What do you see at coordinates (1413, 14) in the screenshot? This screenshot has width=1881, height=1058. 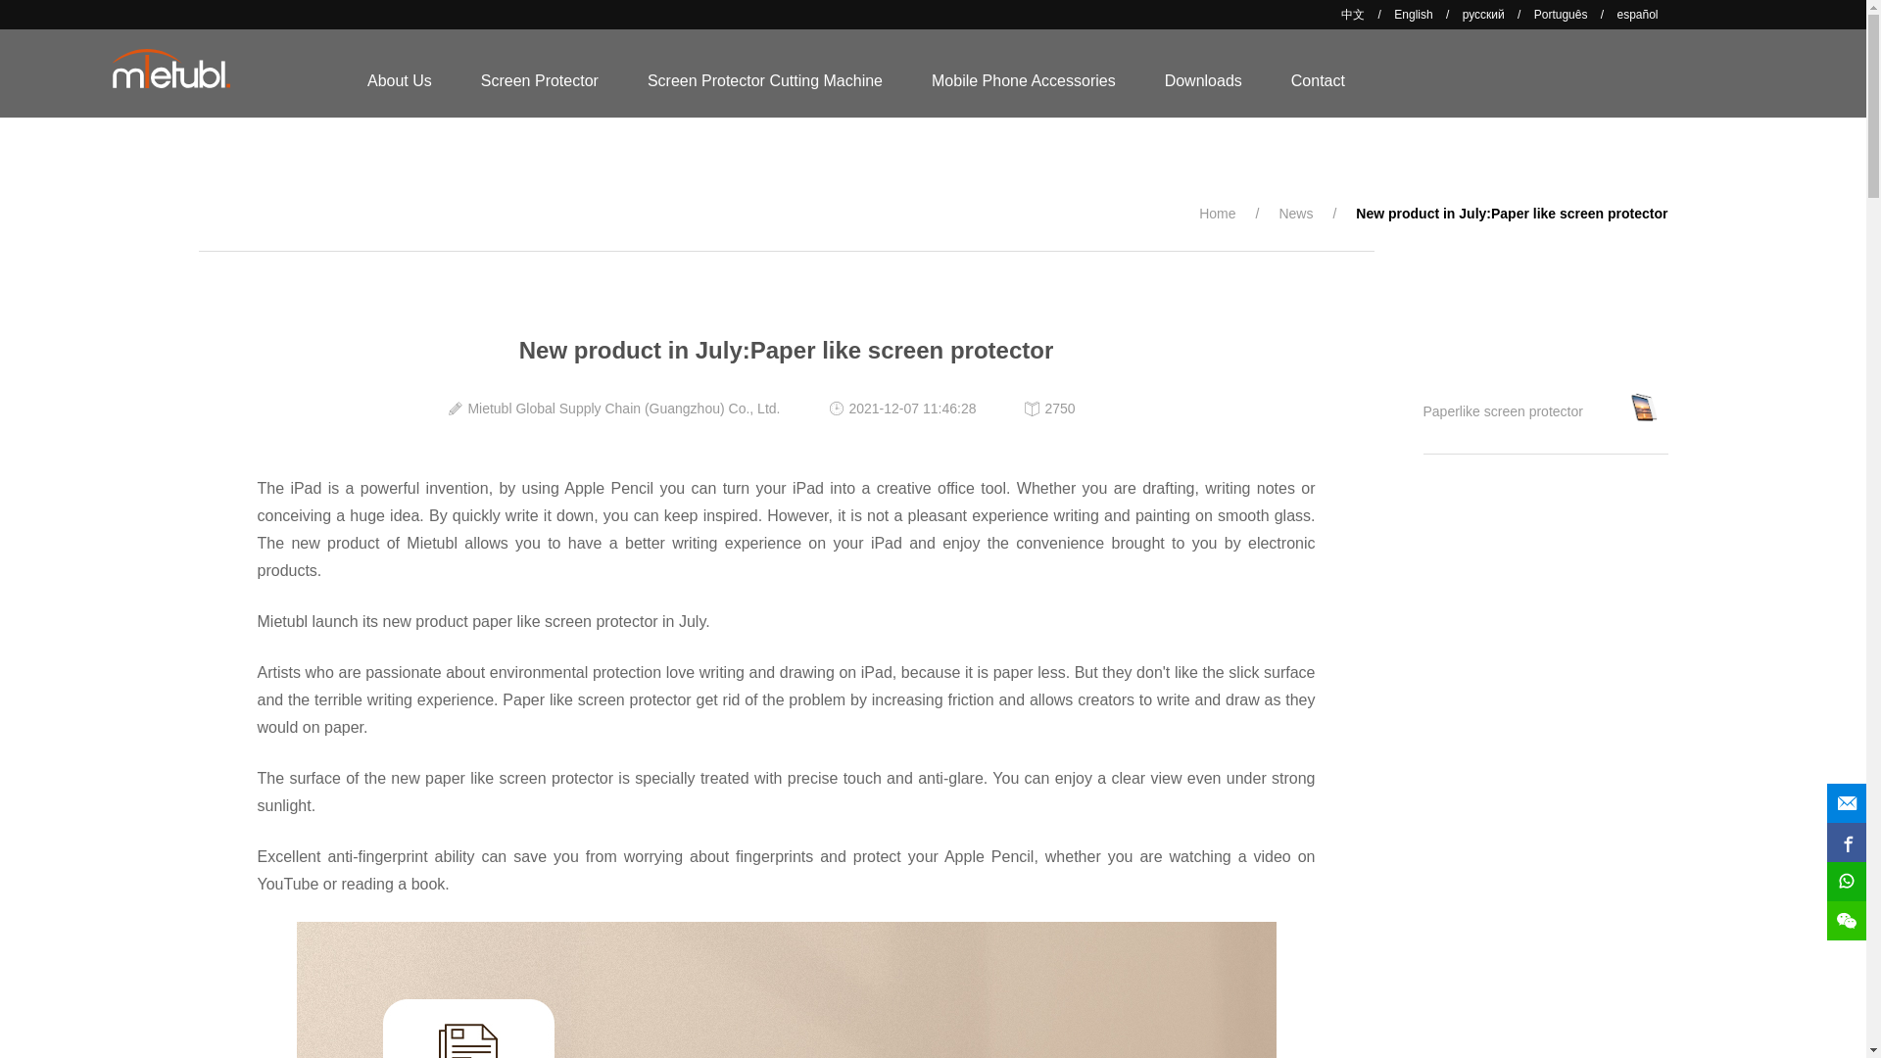 I see `English` at bounding box center [1413, 14].